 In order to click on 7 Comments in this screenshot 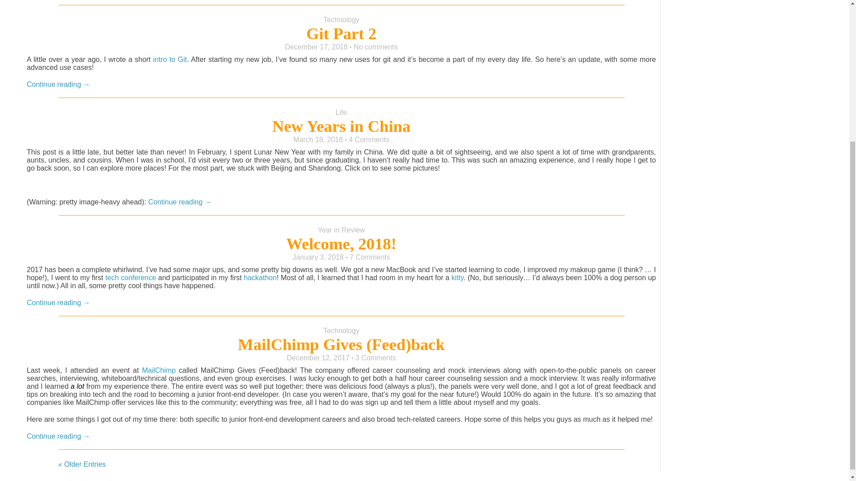, I will do `click(370, 257)`.